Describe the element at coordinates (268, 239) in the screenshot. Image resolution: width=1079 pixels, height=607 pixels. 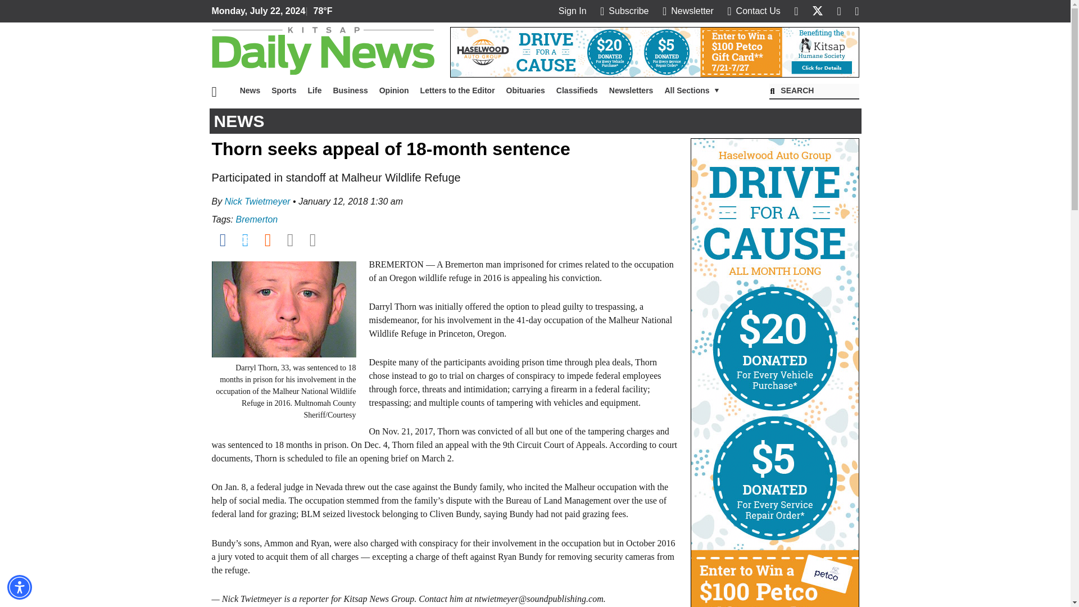
I see `Post to Reddit` at that location.